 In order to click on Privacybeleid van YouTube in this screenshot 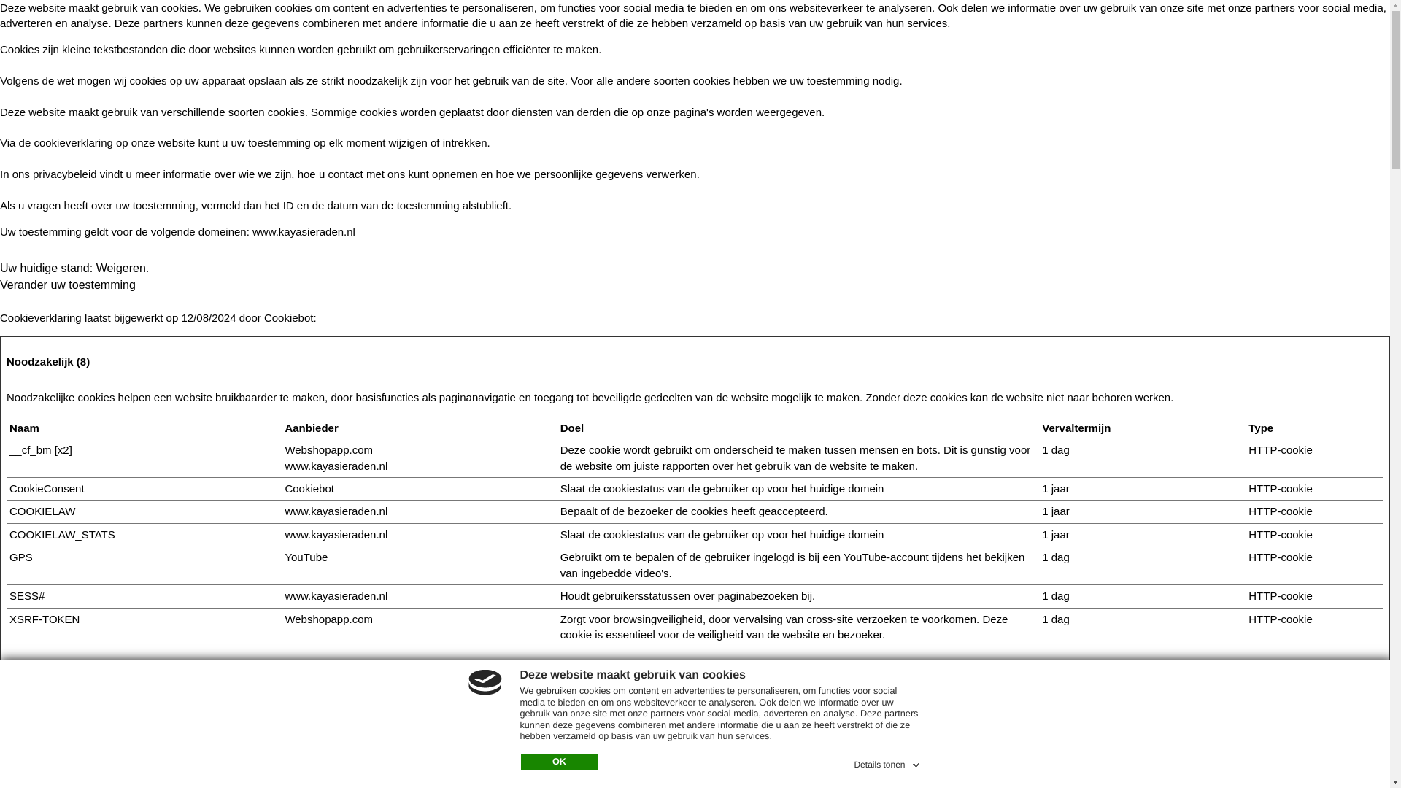, I will do `click(306, 557)`.